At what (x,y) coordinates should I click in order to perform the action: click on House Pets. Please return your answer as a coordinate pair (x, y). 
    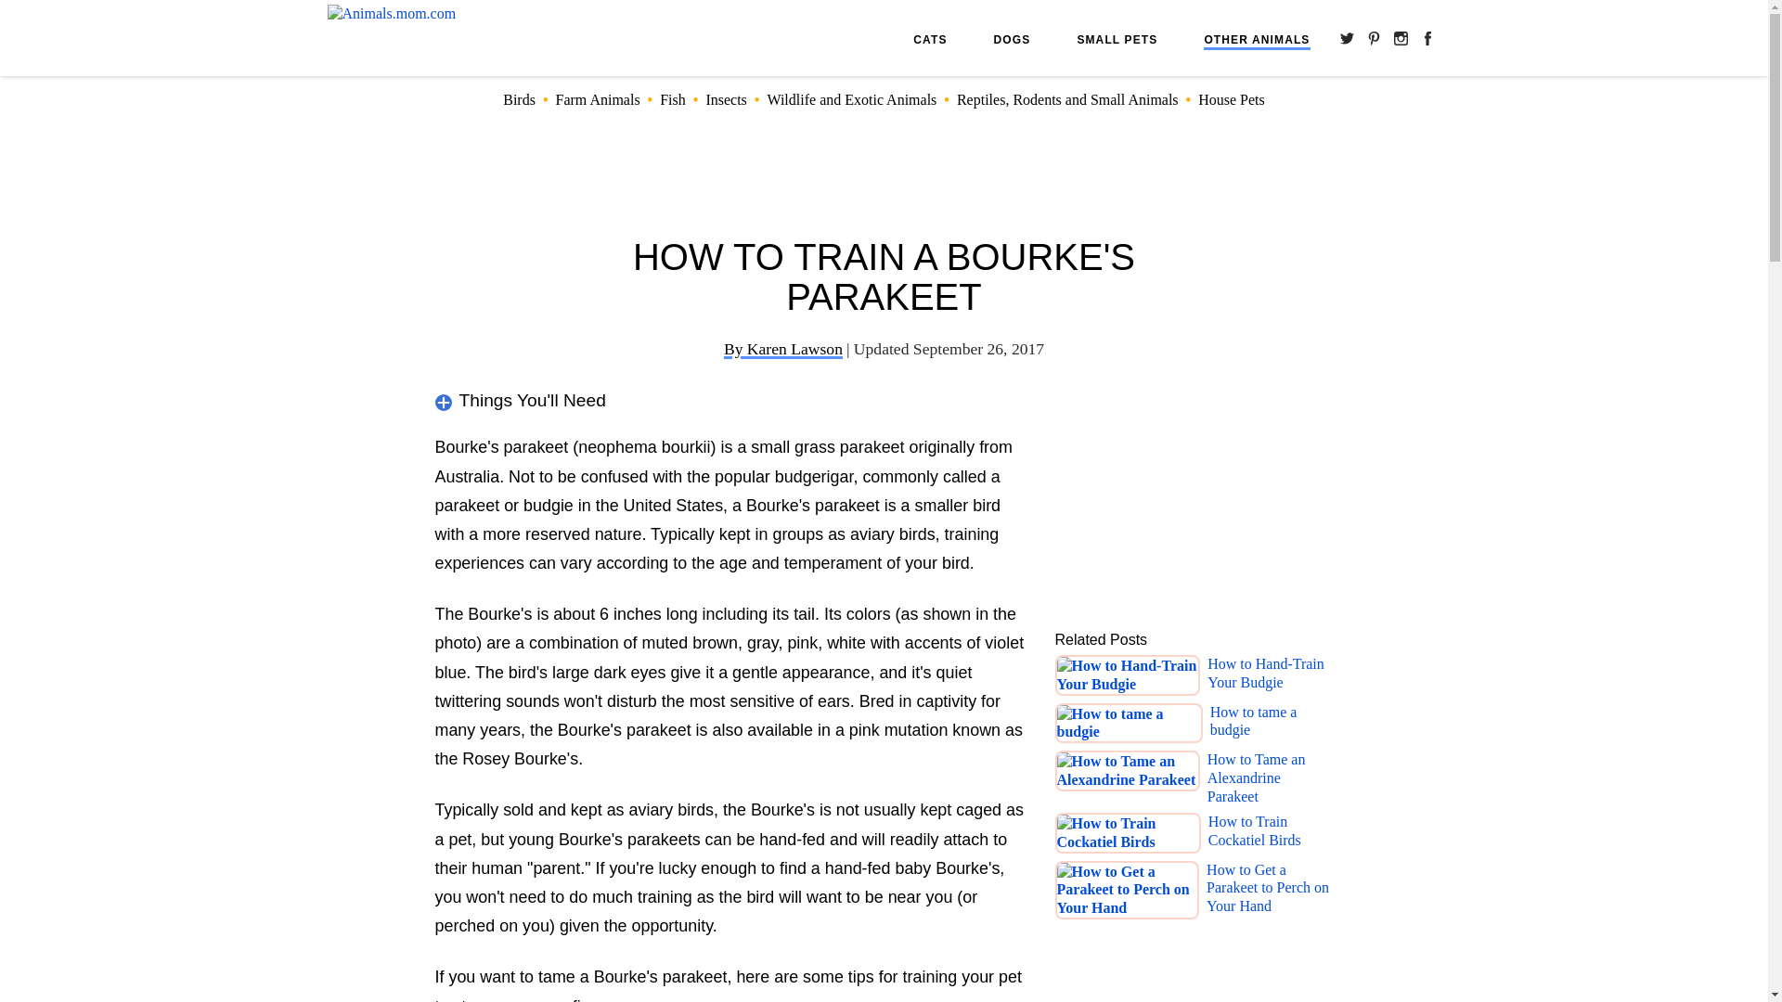
    Looking at the image, I should click on (1231, 99).